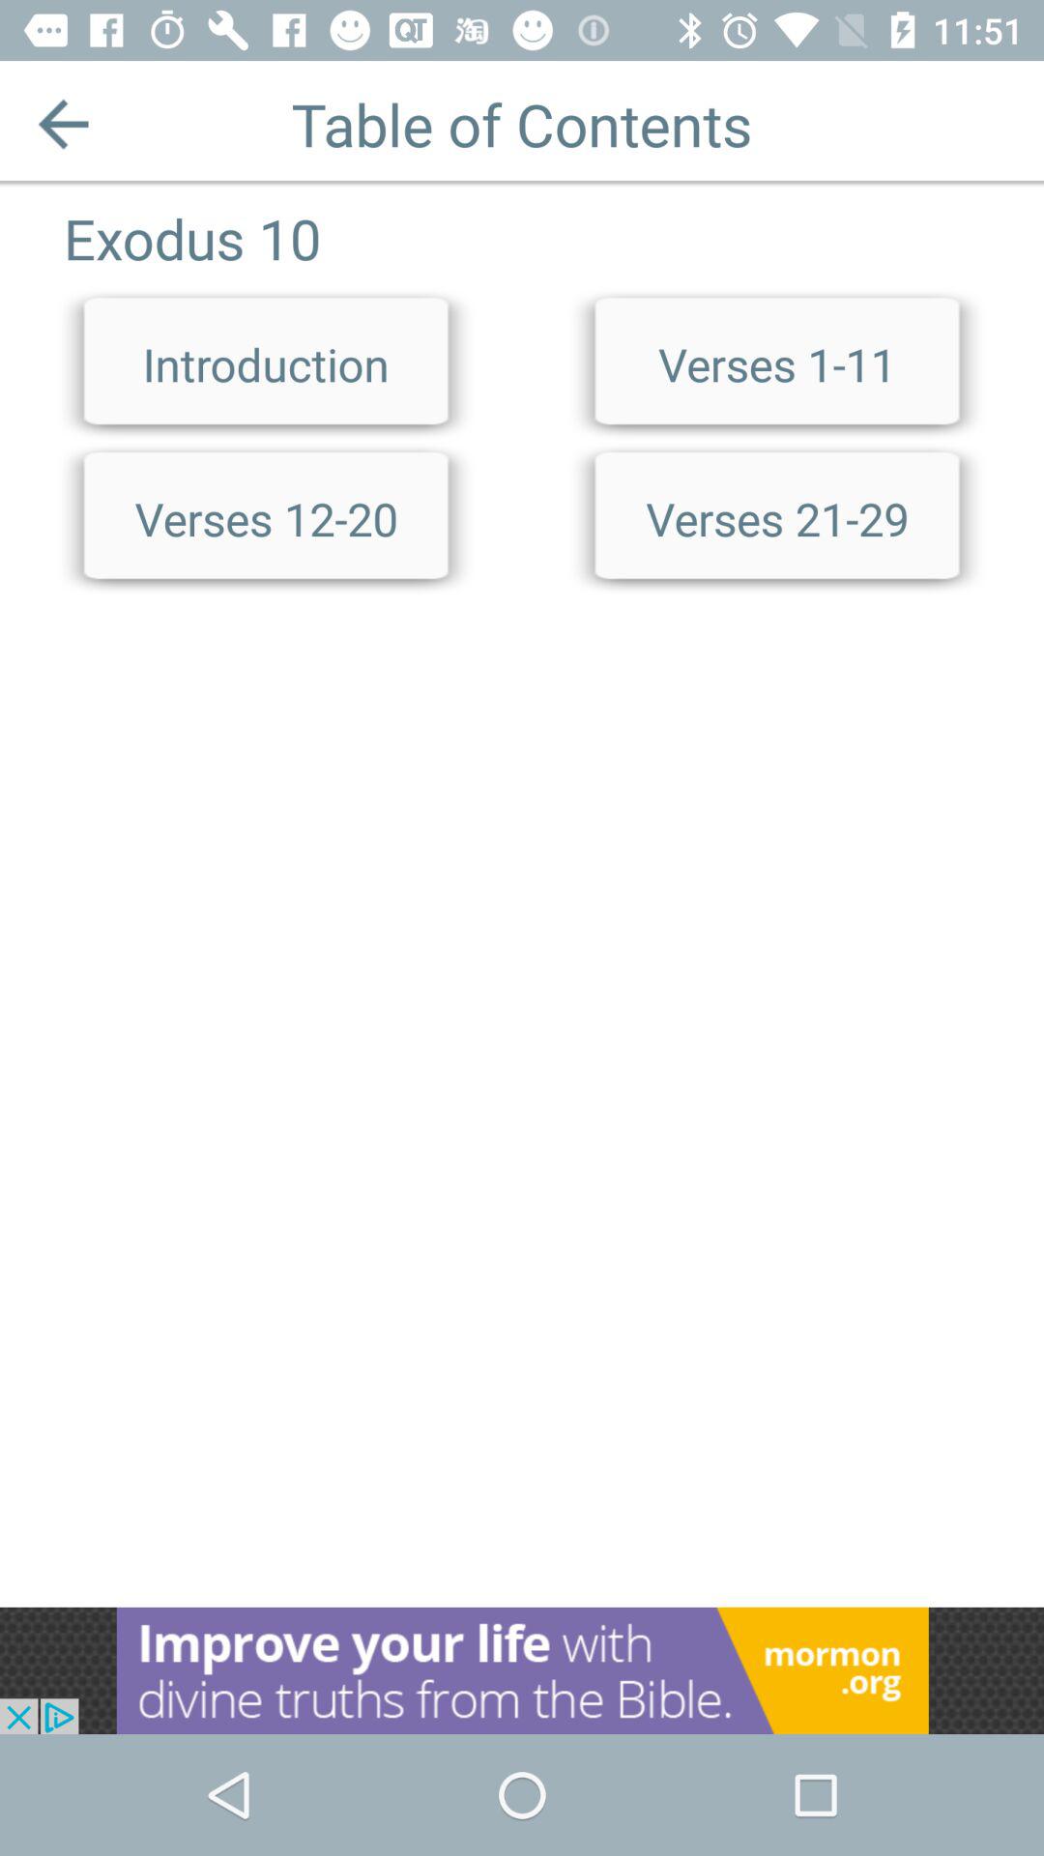 The image size is (1044, 1856). What do you see at coordinates (64, 124) in the screenshot?
I see `go back` at bounding box center [64, 124].